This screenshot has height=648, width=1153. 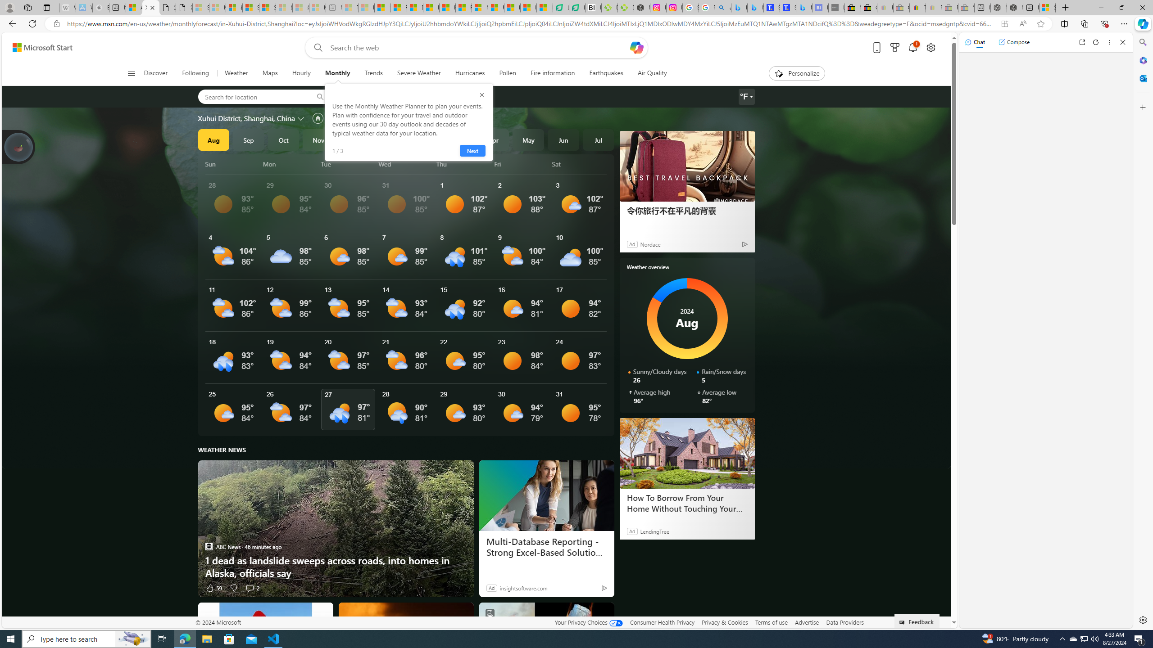 I want to click on Trends, so click(x=373, y=73).